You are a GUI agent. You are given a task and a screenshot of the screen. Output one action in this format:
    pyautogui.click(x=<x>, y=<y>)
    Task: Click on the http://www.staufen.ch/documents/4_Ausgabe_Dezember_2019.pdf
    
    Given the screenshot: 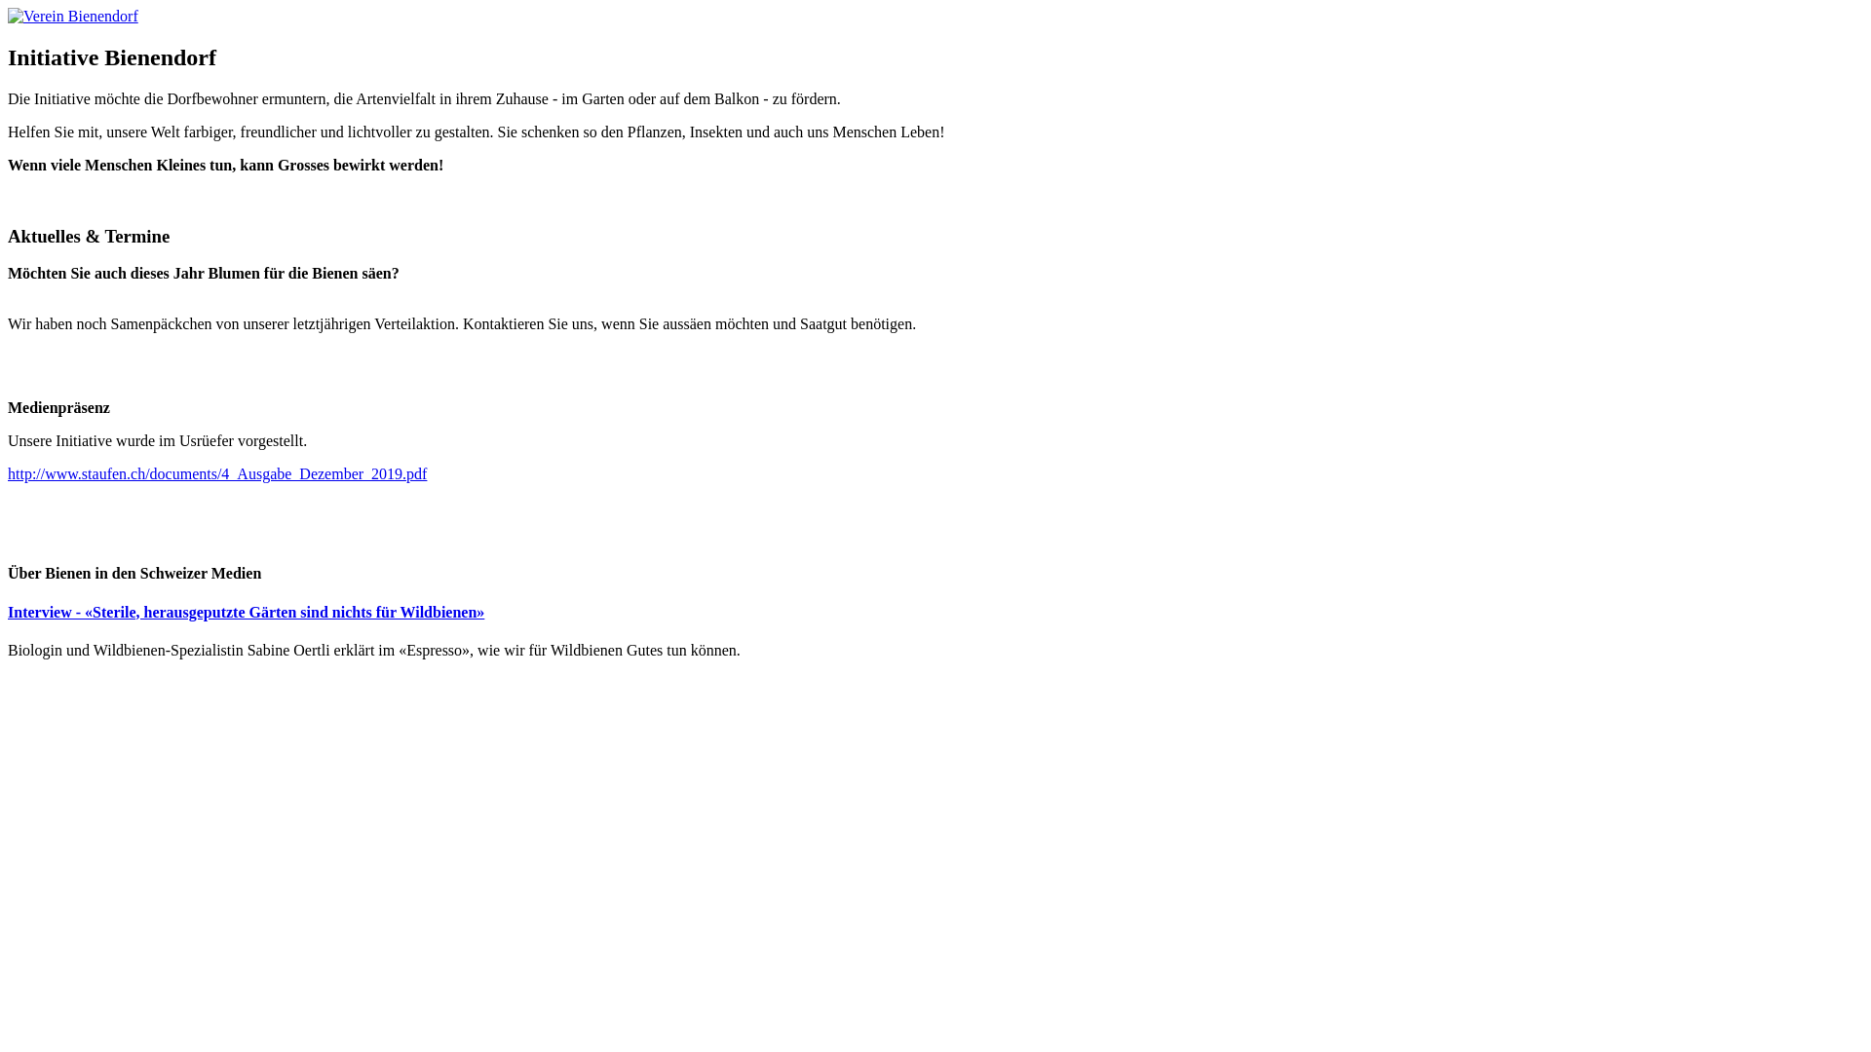 What is the action you would take?
    pyautogui.click(x=217, y=473)
    